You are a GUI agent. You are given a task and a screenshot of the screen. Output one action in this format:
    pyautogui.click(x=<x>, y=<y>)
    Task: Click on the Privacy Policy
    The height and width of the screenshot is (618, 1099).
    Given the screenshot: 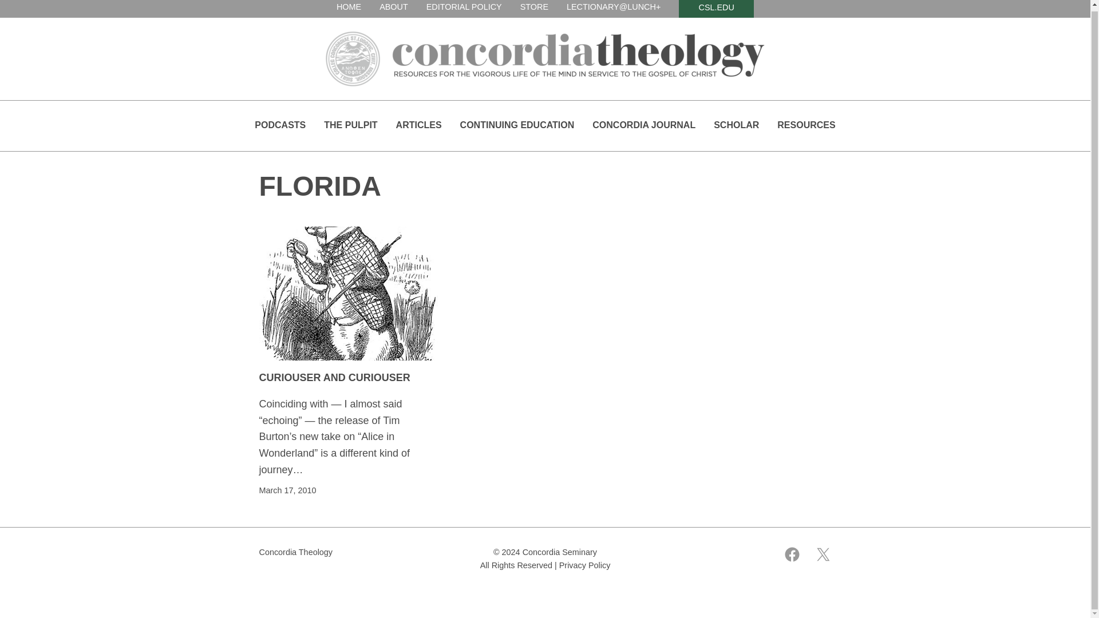 What is the action you would take?
    pyautogui.click(x=585, y=565)
    